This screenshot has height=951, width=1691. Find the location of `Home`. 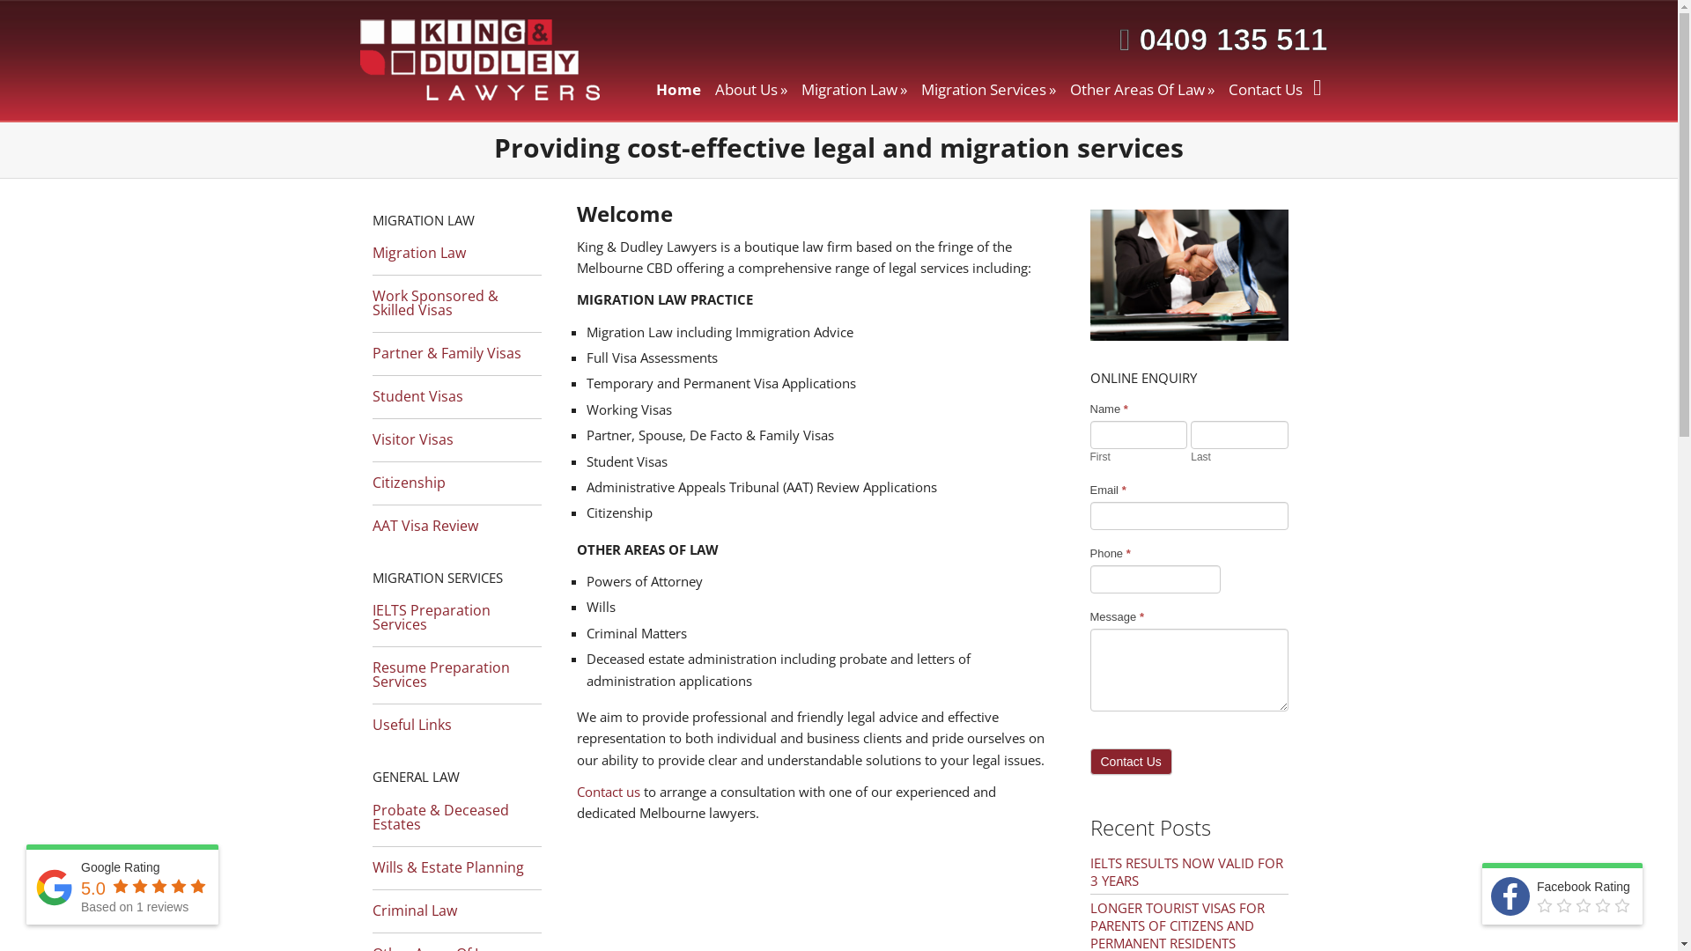

Home is located at coordinates (678, 90).